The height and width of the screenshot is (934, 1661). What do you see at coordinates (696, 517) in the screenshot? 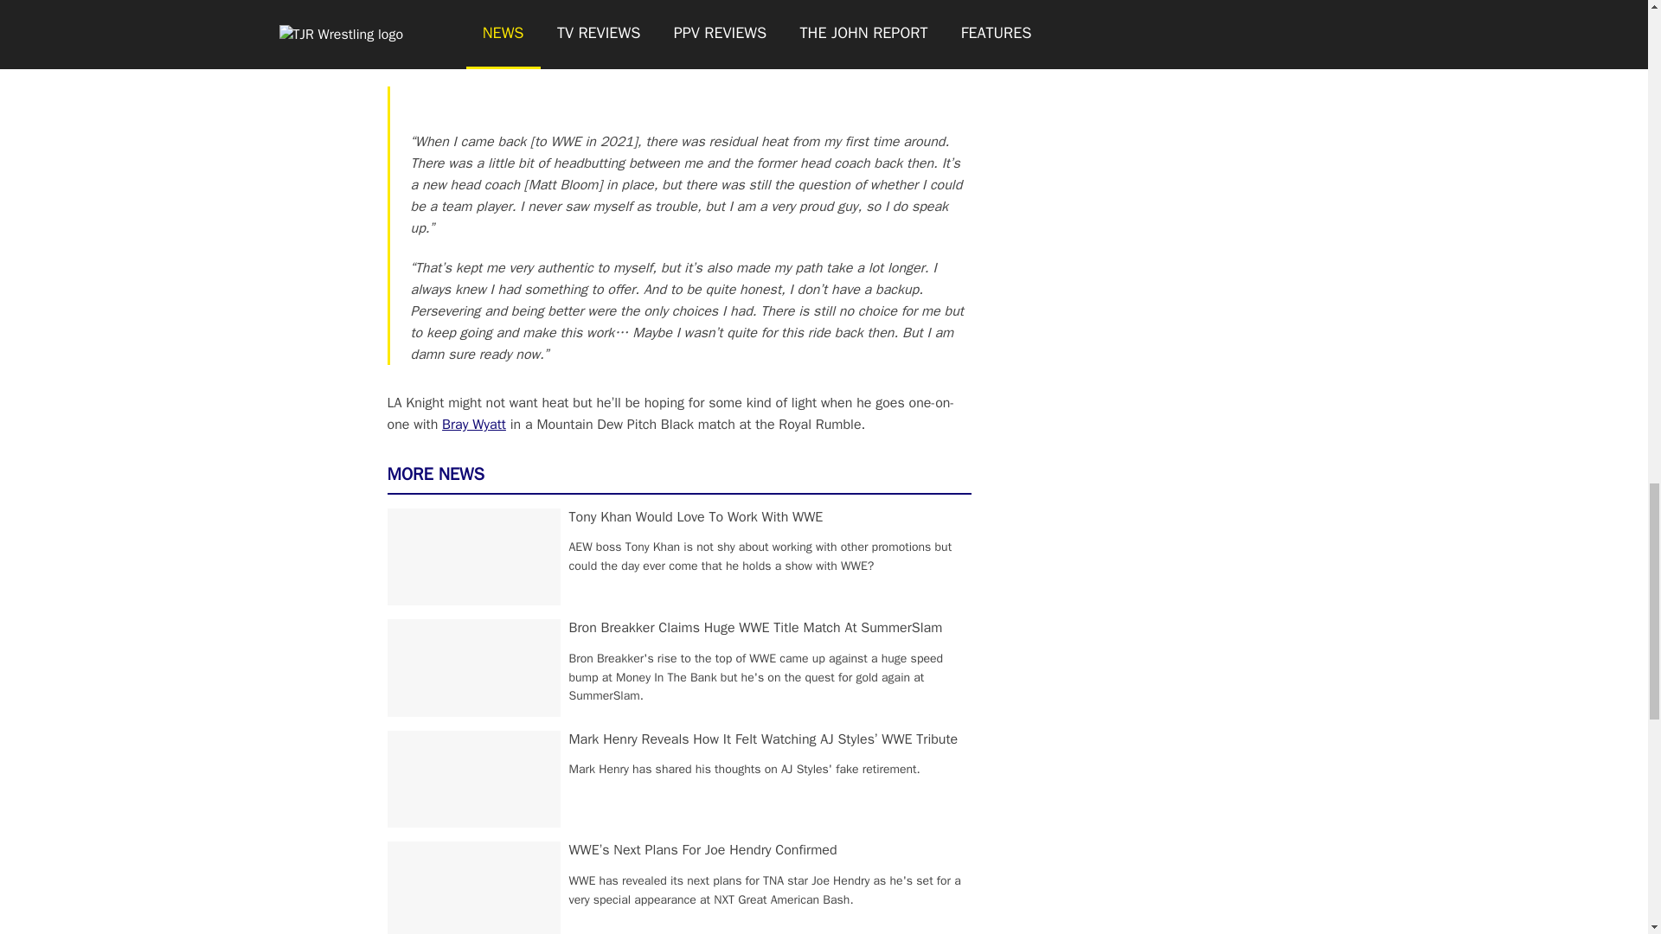
I see `Tony Khan Would Love To Work With WWE` at bounding box center [696, 517].